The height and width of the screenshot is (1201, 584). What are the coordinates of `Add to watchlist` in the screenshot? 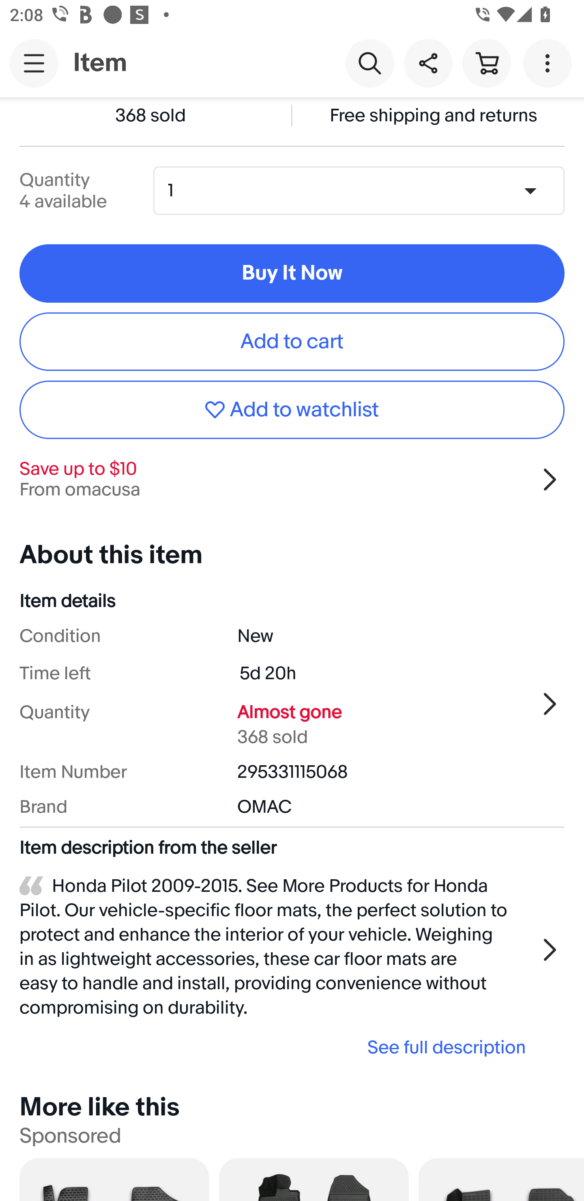 It's located at (292, 410).